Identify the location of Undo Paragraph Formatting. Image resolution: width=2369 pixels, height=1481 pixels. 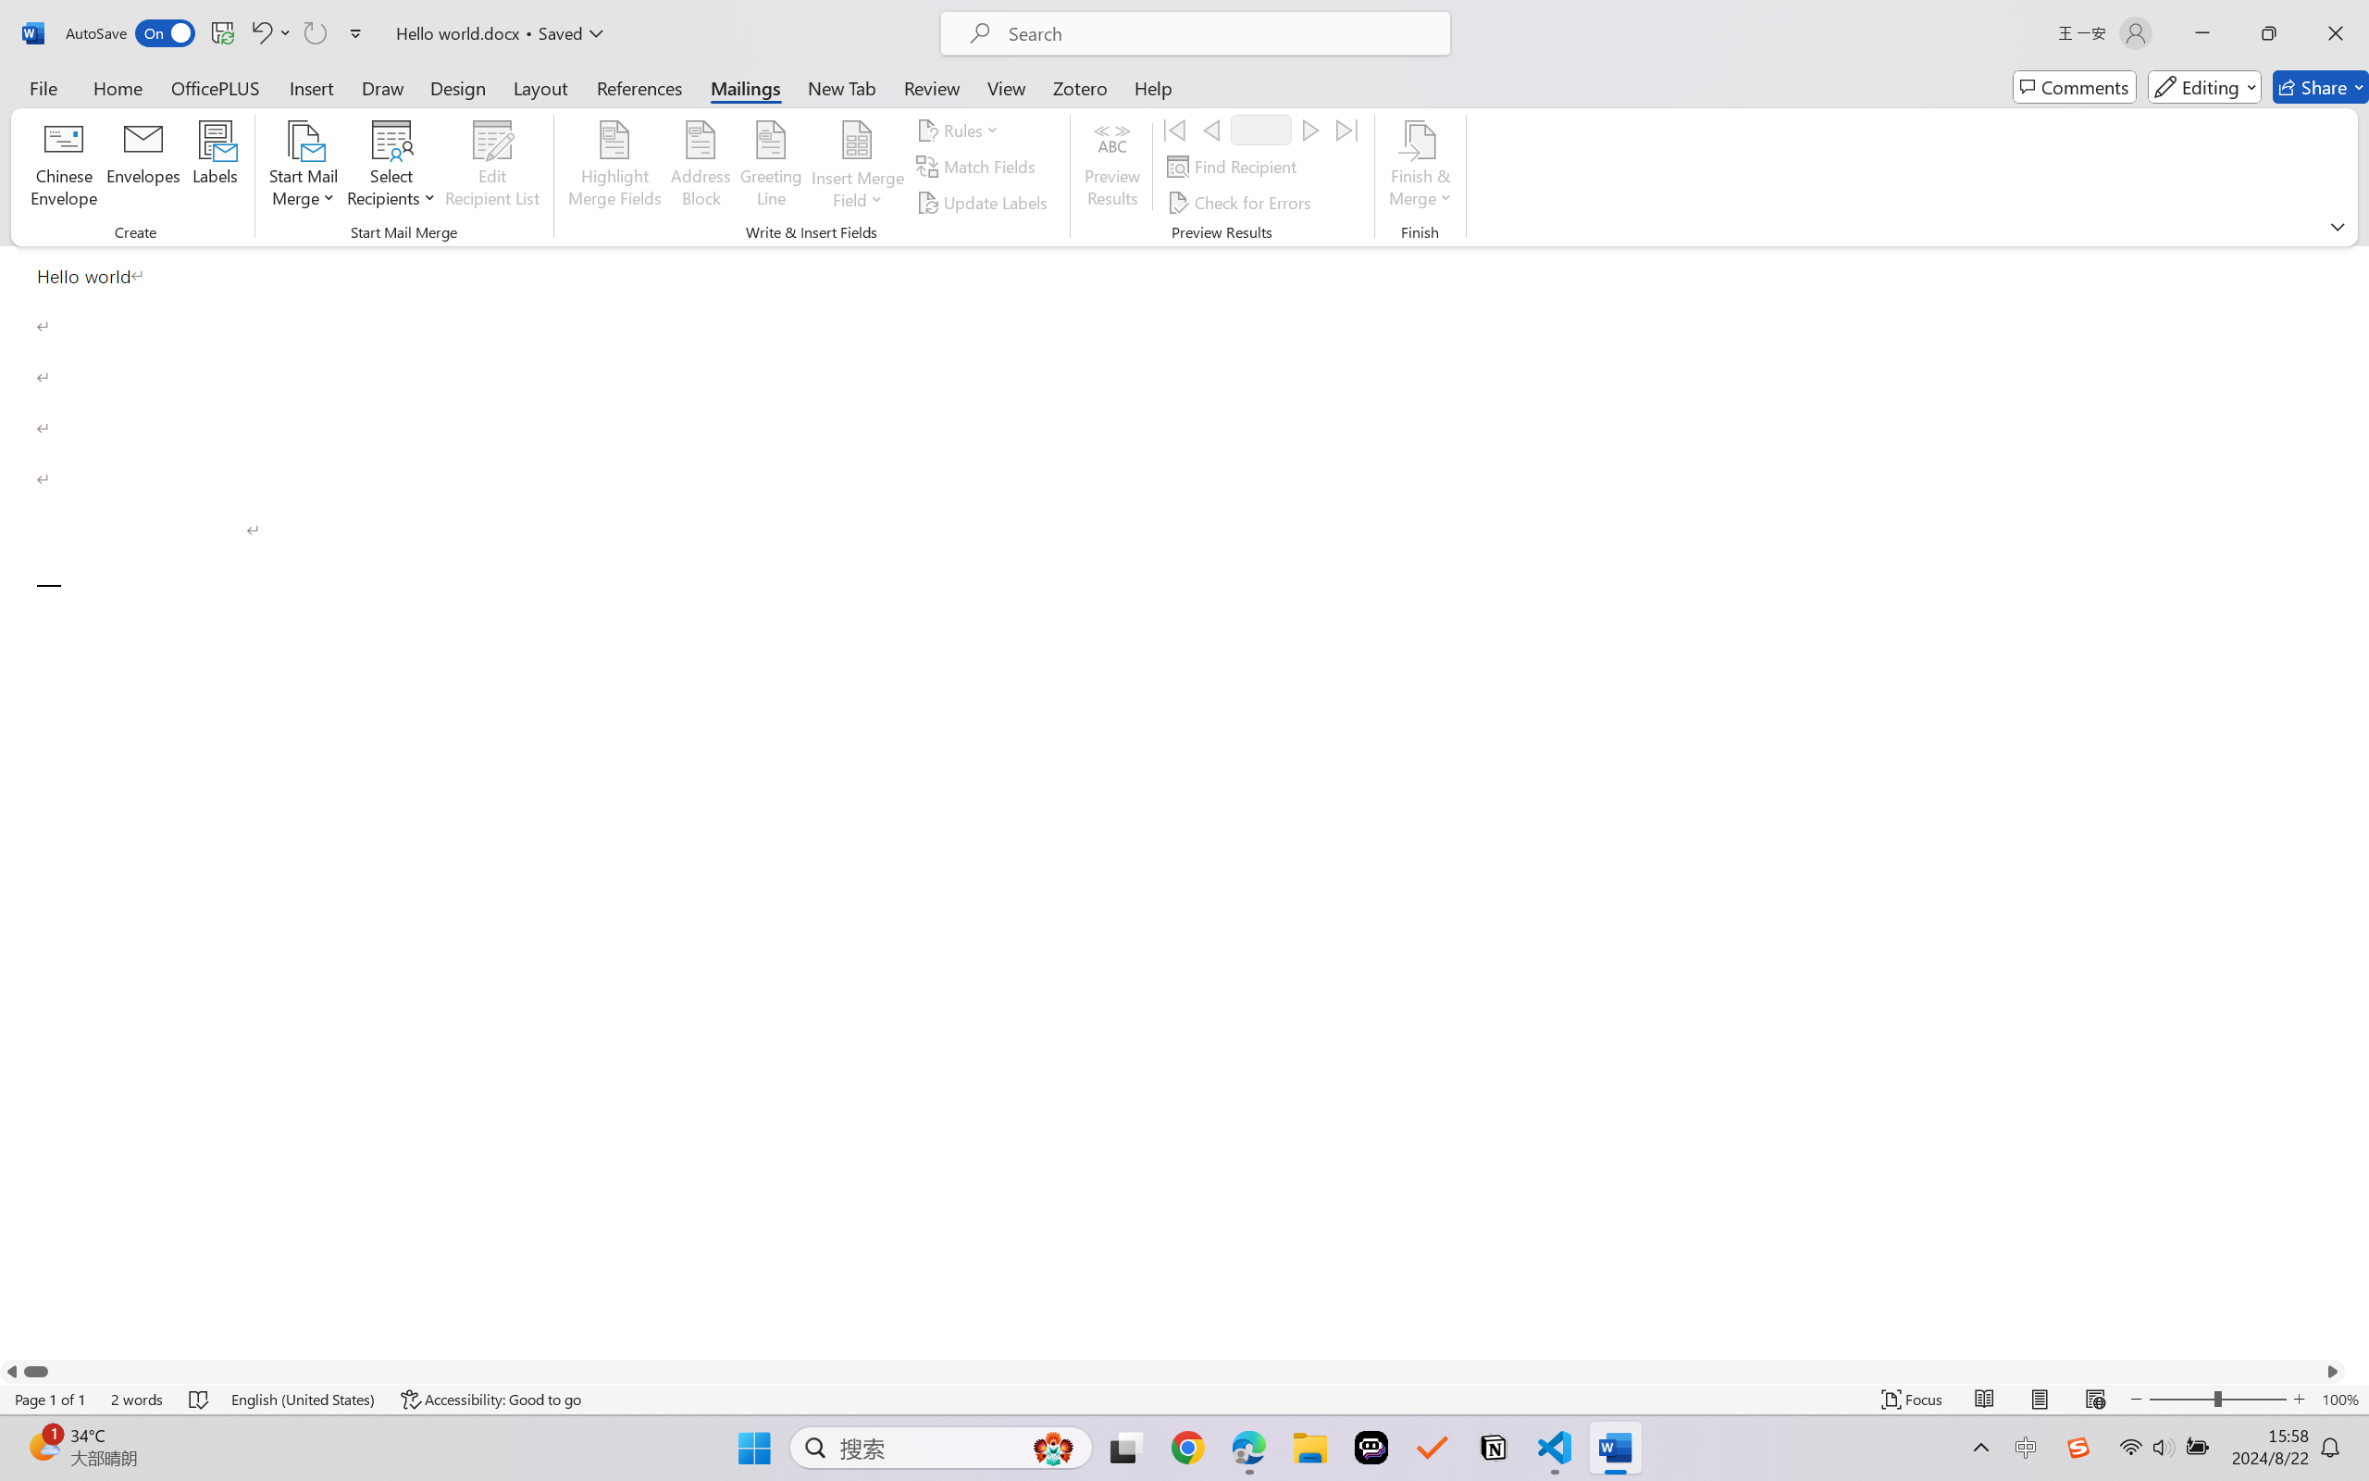
(260, 33).